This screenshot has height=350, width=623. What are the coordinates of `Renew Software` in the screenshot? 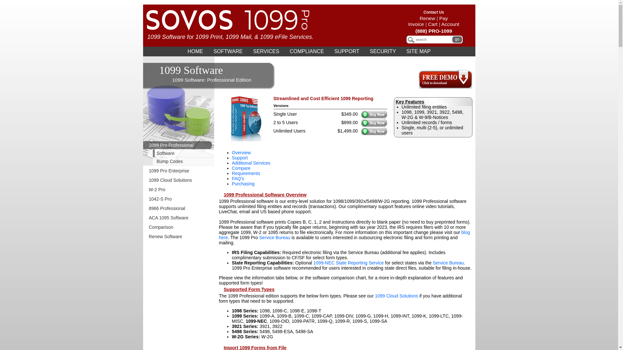 It's located at (178, 237).